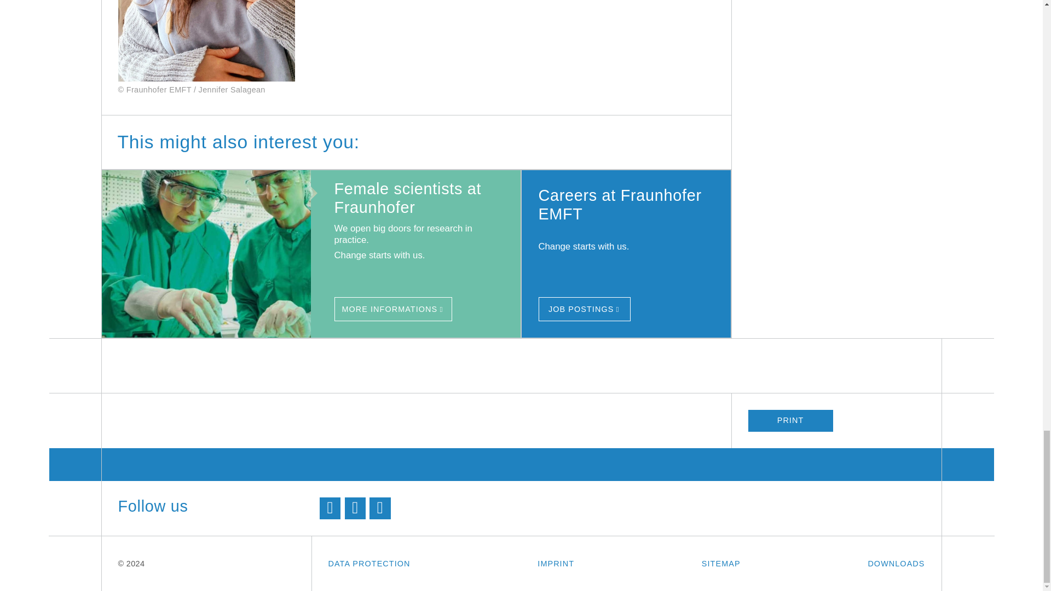 This screenshot has height=591, width=1051. What do you see at coordinates (213, 254) in the screenshot?
I see `Wissenschaftlerinnen bei Fraunhofer` at bounding box center [213, 254].